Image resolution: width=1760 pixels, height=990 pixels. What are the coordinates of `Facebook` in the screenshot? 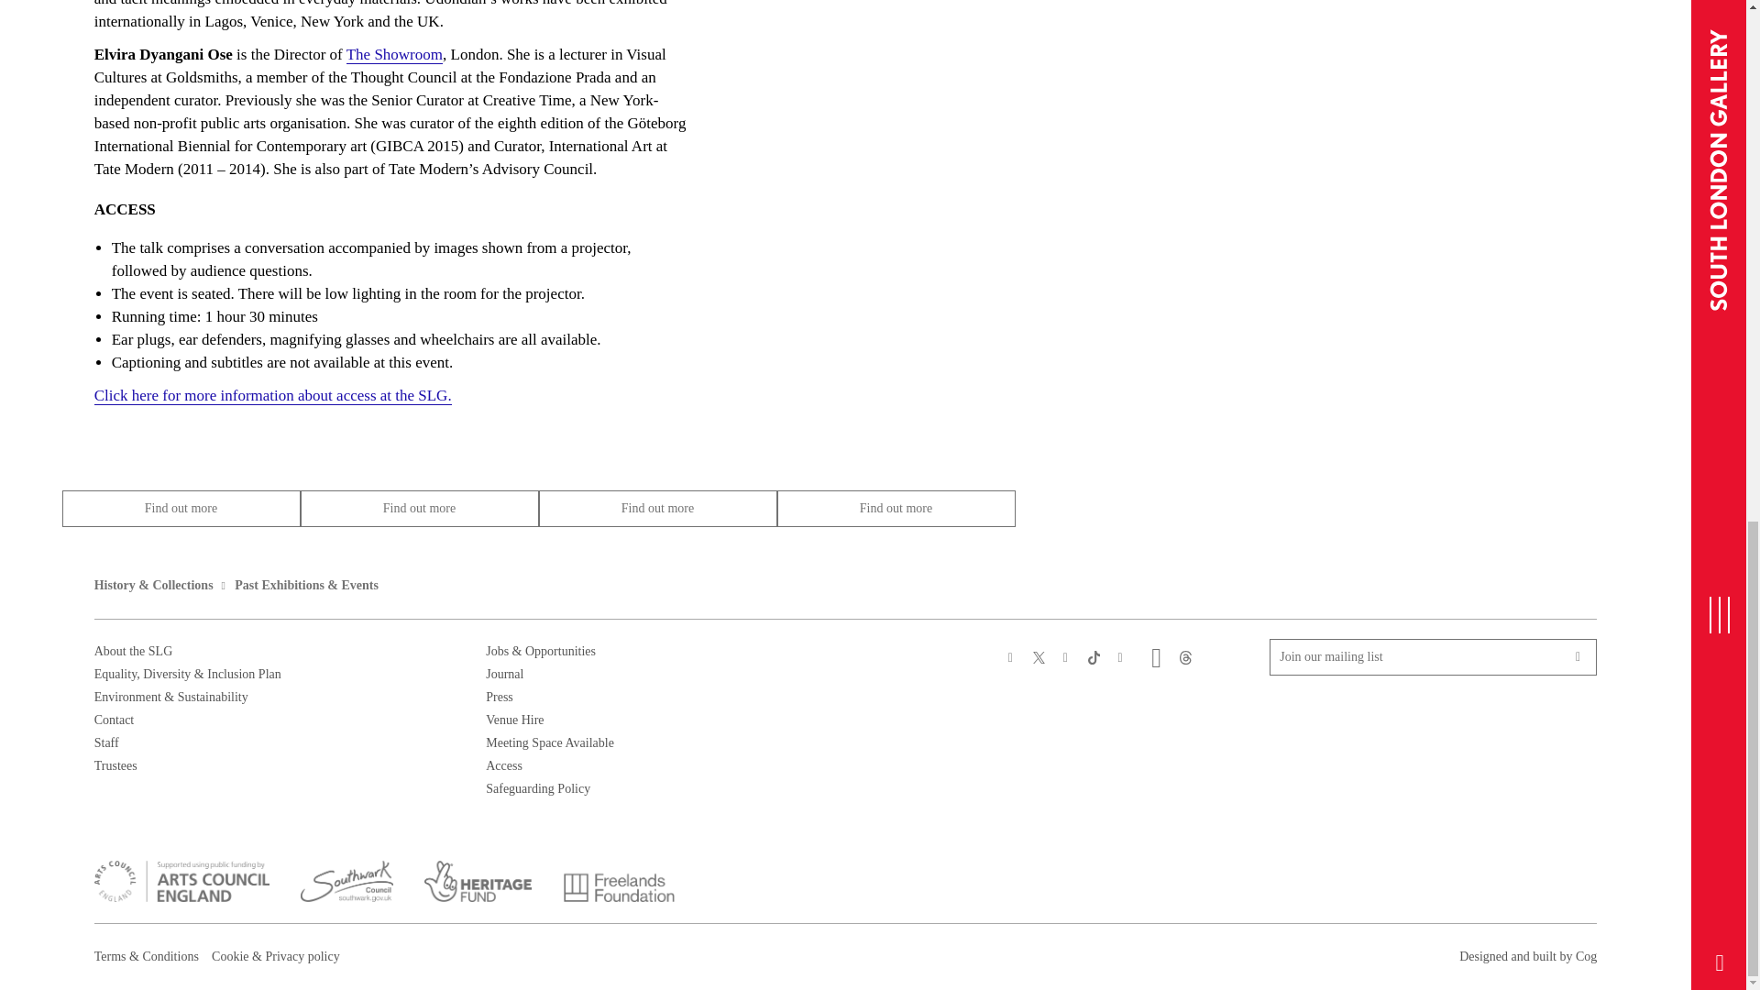 It's located at (1010, 656).